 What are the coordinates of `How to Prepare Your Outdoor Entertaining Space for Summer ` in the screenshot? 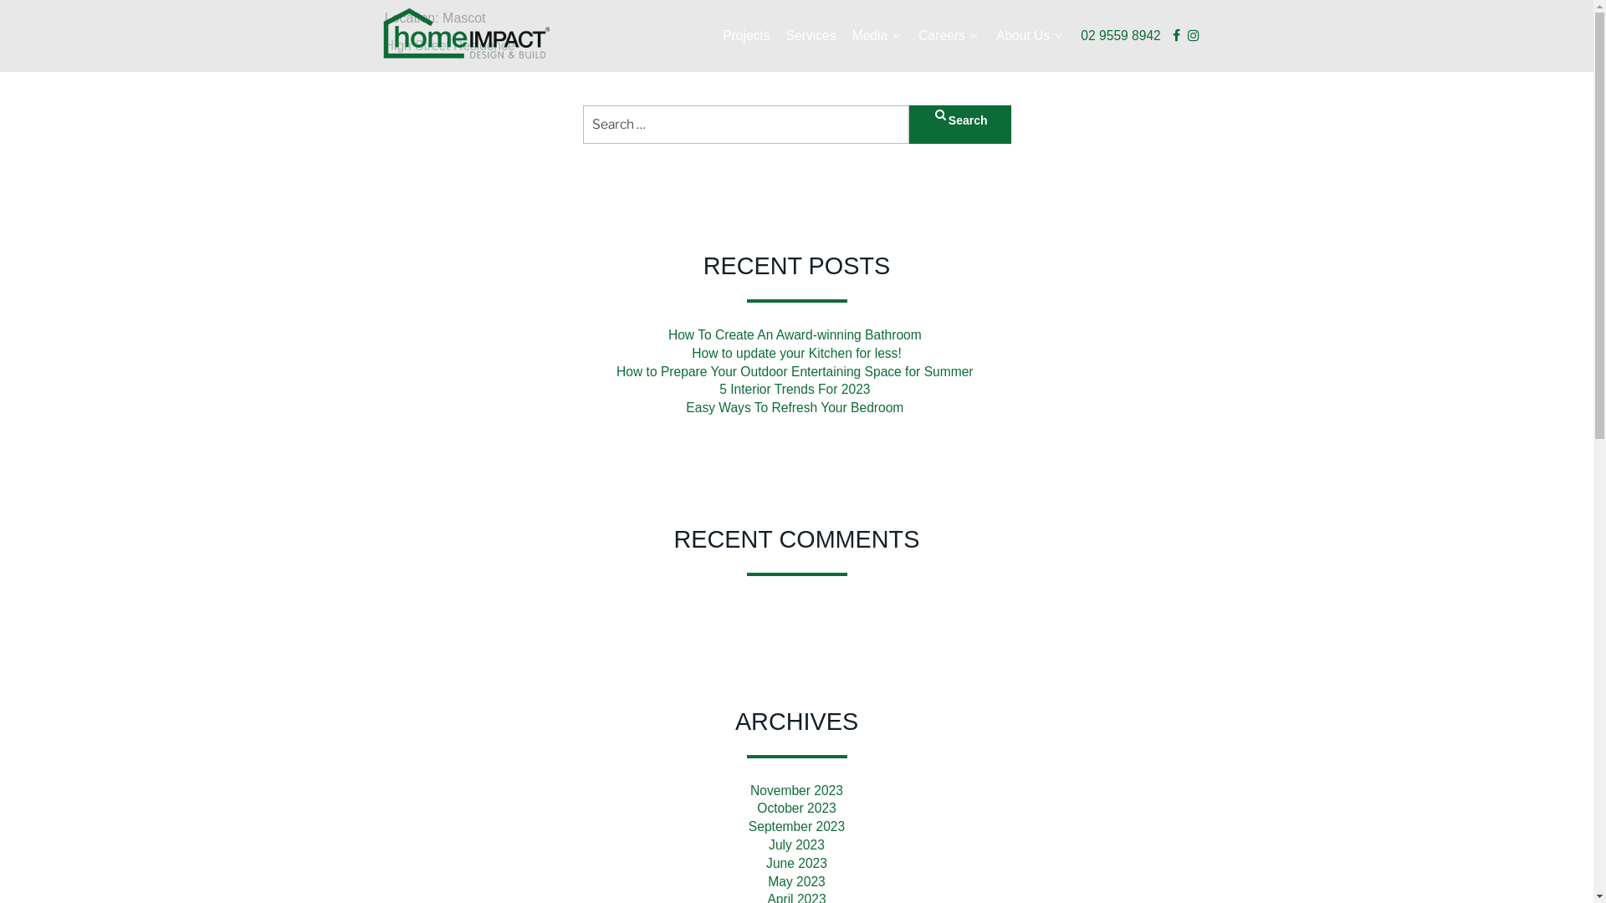 It's located at (796, 371).